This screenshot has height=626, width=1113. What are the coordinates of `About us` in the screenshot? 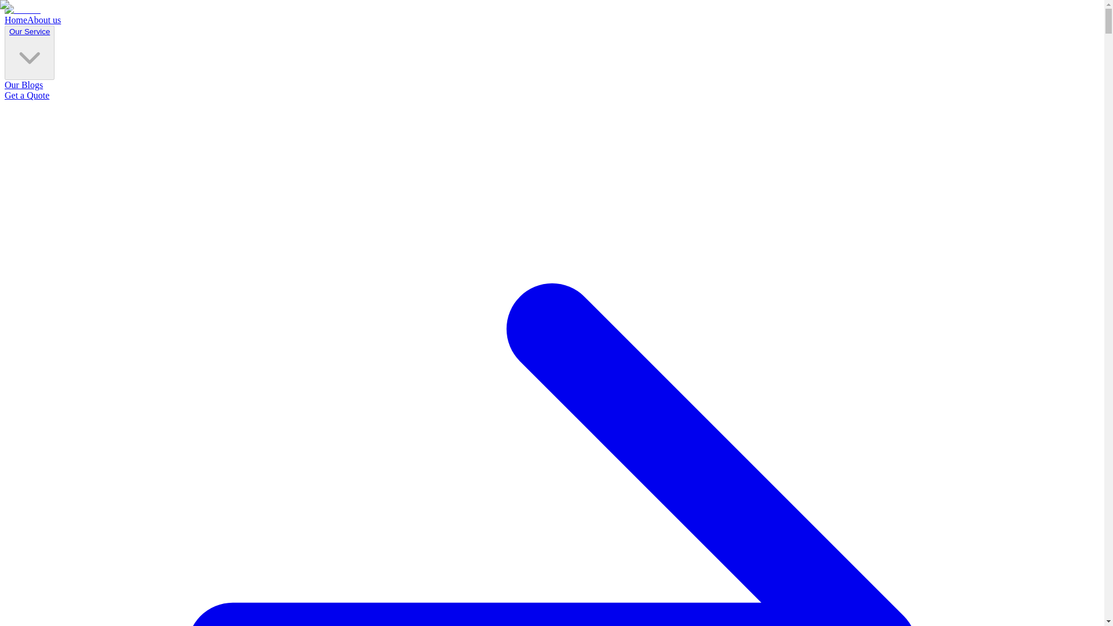 It's located at (44, 20).